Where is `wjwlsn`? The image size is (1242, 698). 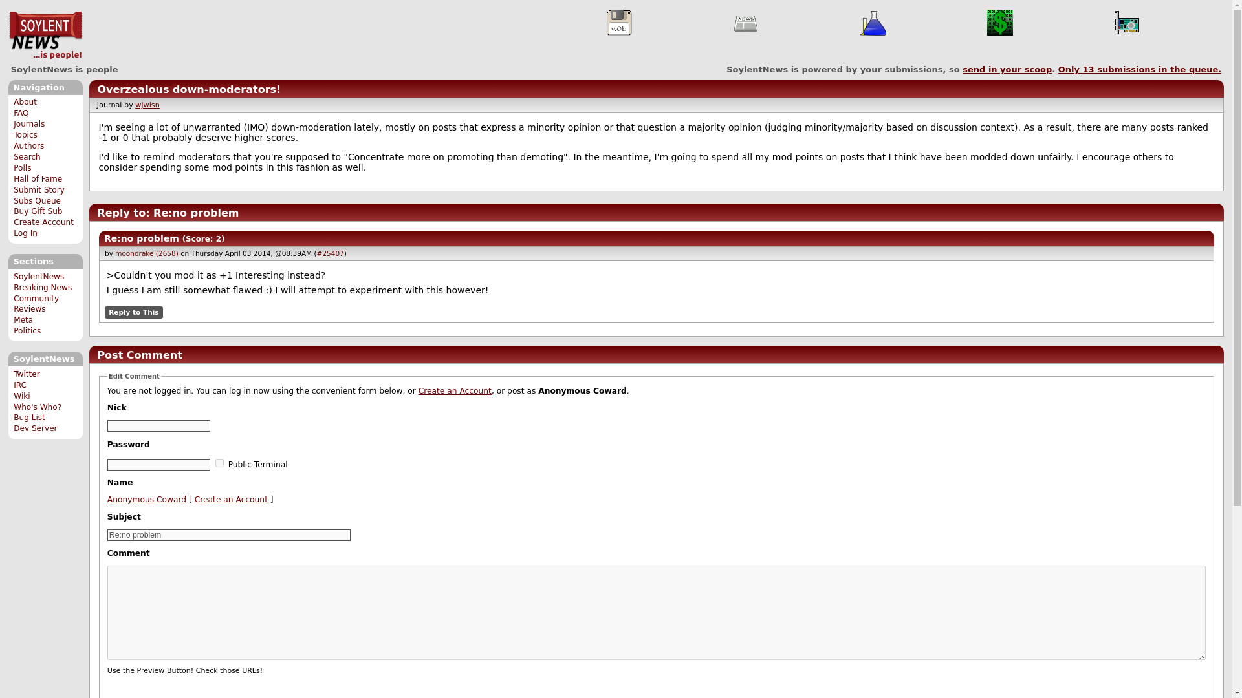
wjwlsn is located at coordinates (147, 105).